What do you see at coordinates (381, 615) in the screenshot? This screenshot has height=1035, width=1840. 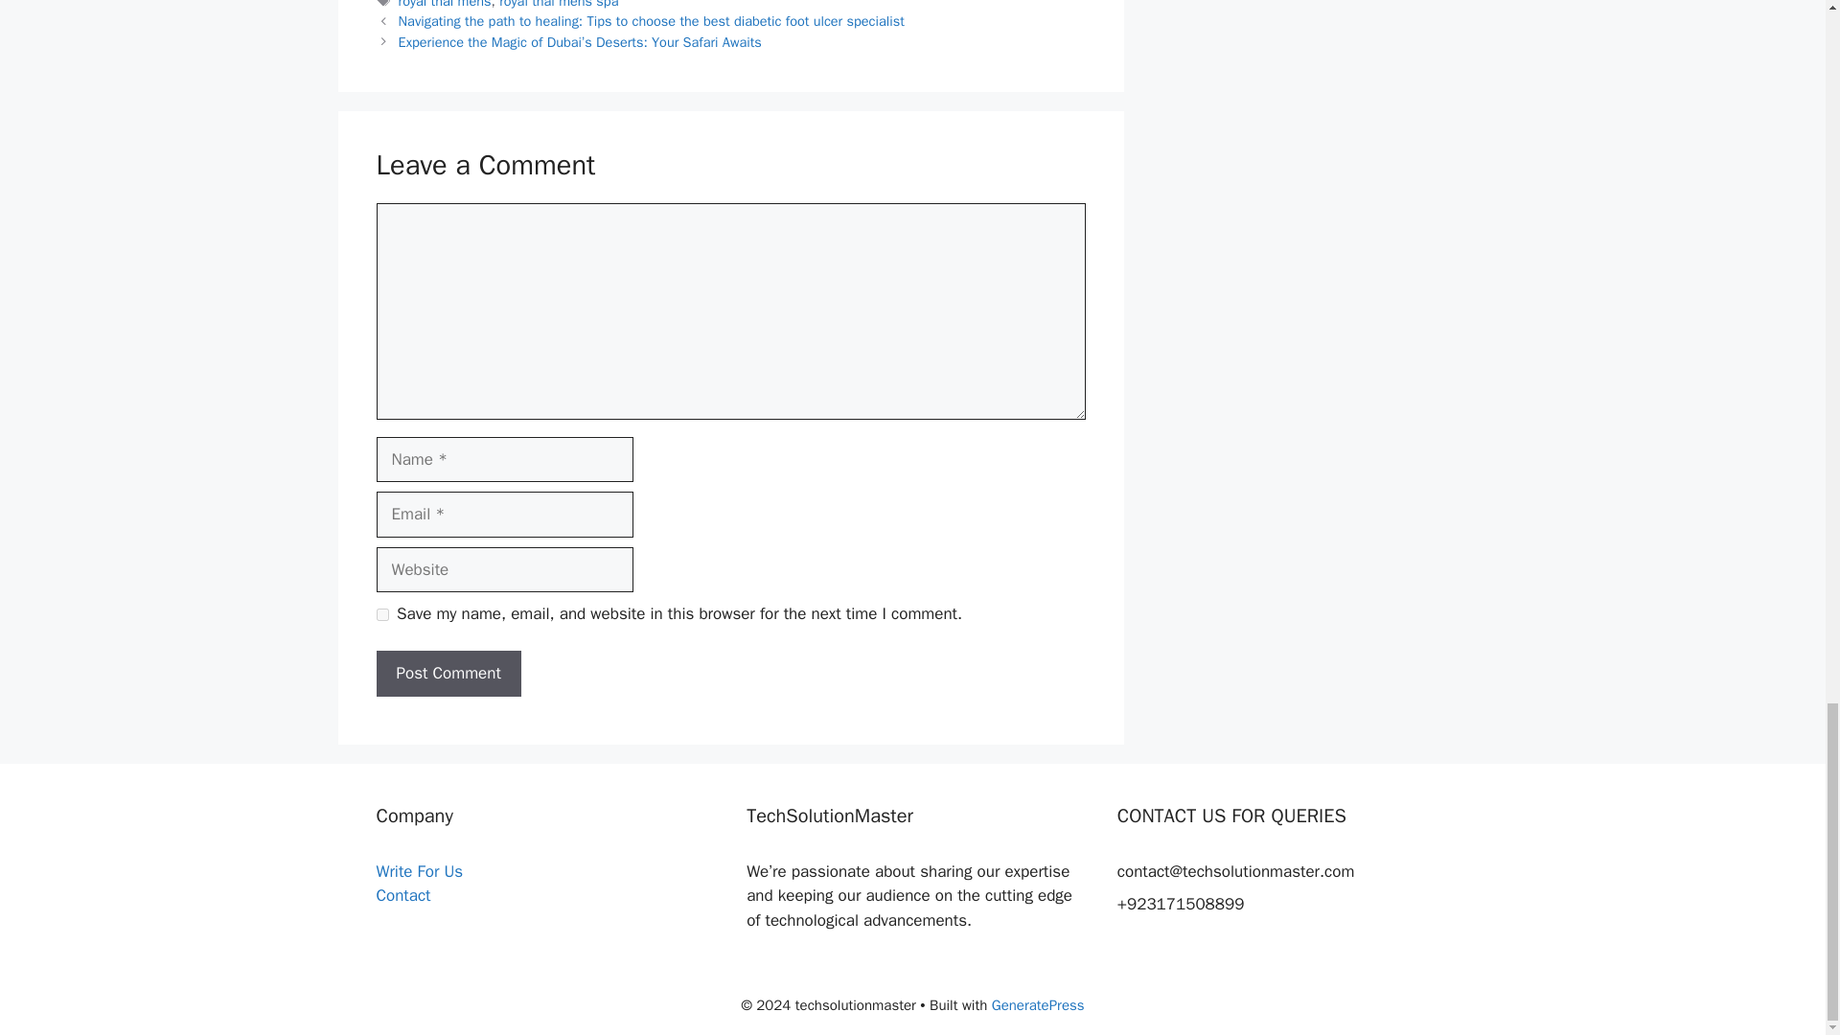 I see `yes` at bounding box center [381, 615].